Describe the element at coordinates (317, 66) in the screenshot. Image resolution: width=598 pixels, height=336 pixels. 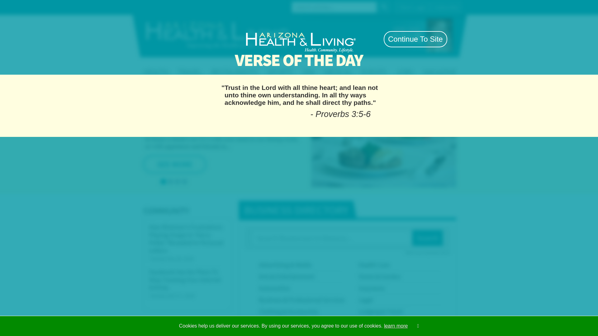
I see `FOOD` at that location.